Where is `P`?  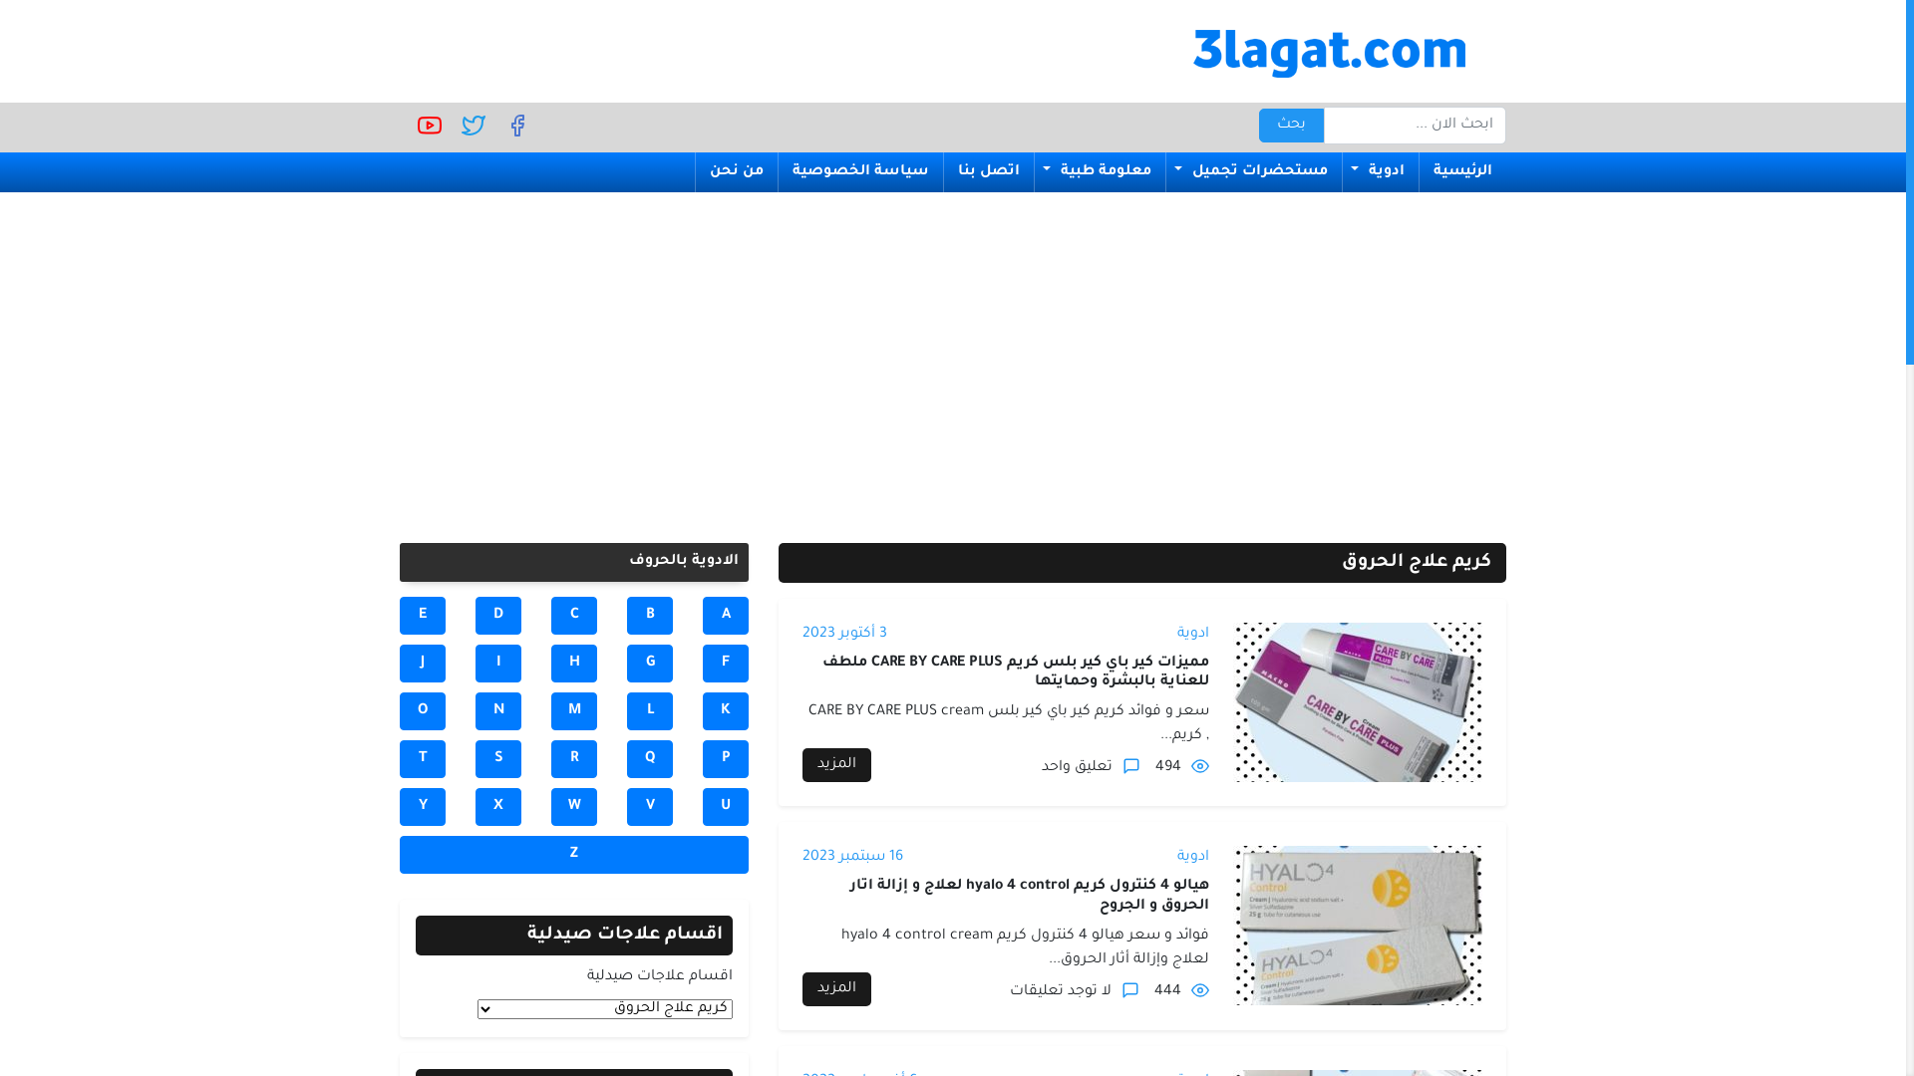
P is located at coordinates (726, 759).